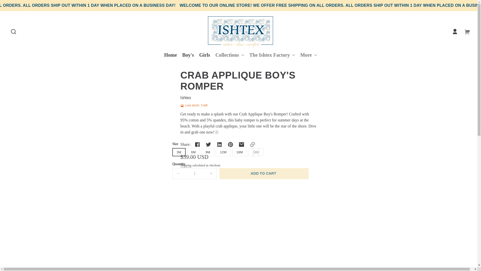  I want to click on CRAB APPLIQUE BOY'S ROMPER, so click(249, 81).